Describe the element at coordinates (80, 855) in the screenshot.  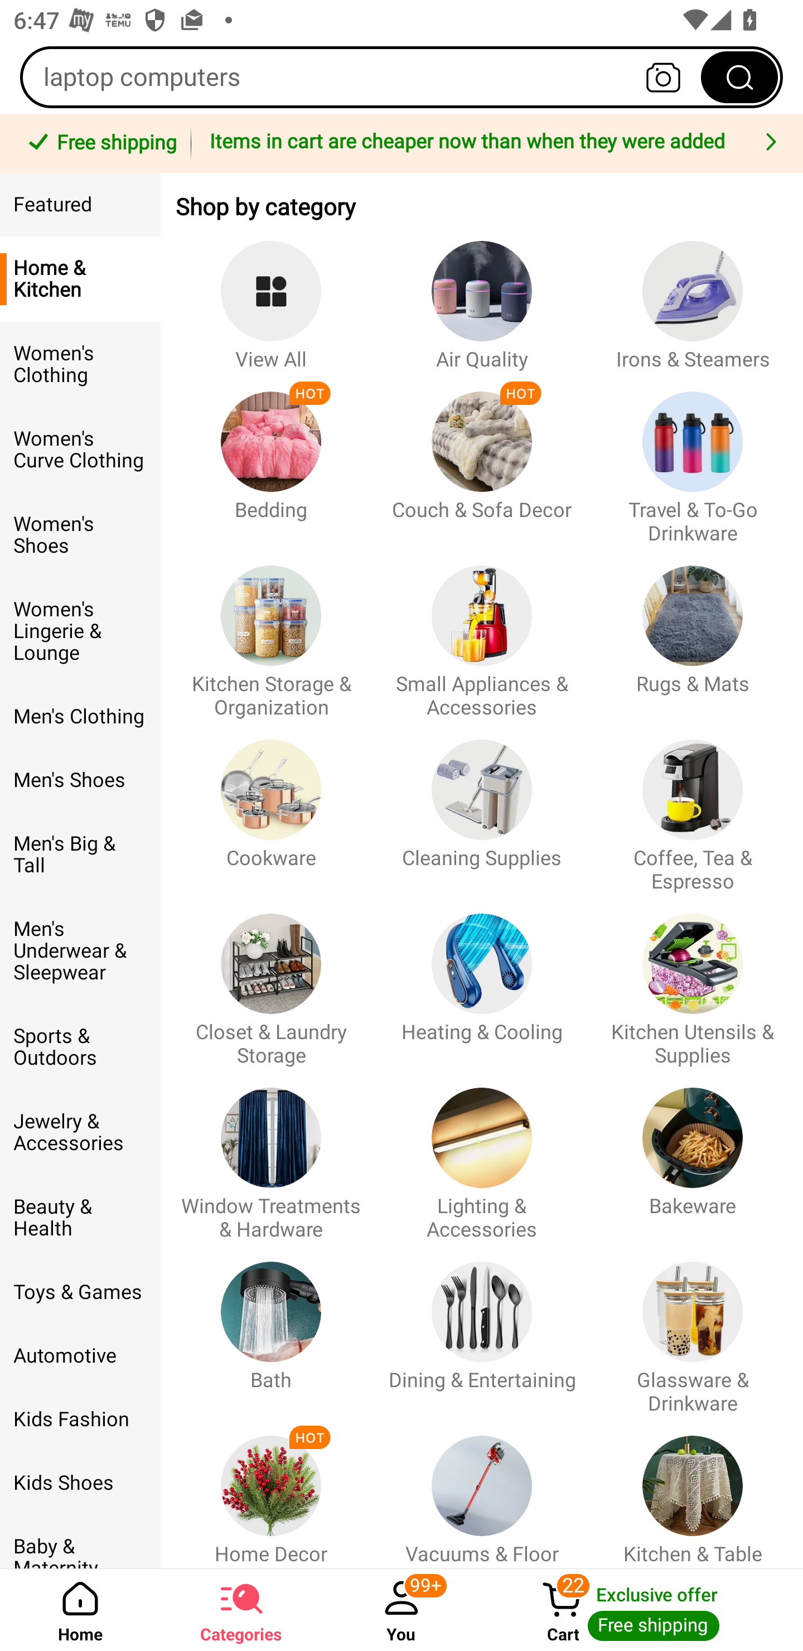
I see `Men's Big & Tall` at that location.